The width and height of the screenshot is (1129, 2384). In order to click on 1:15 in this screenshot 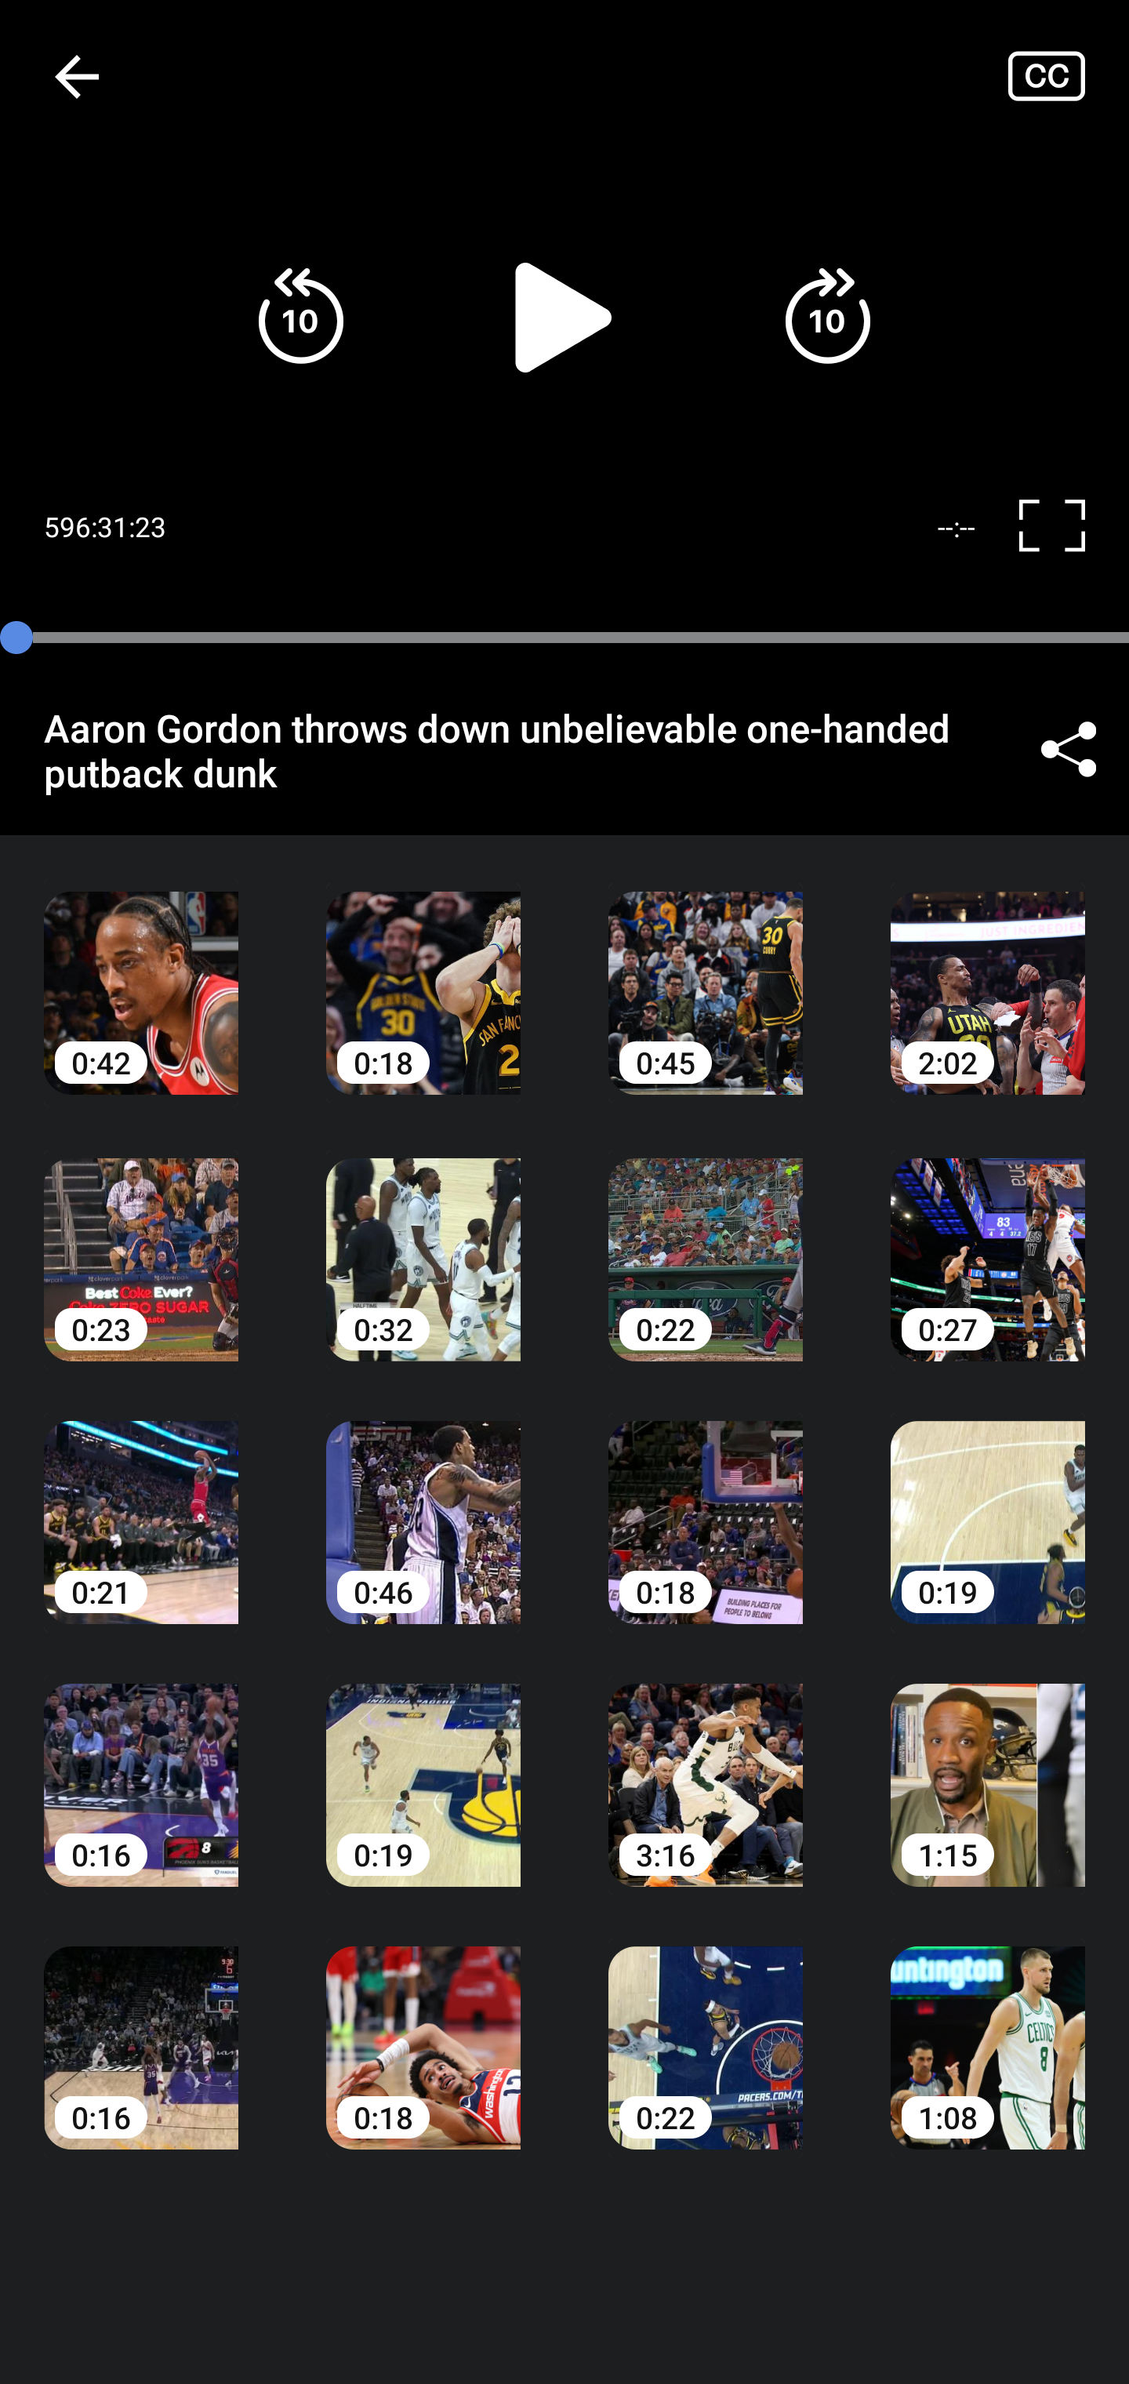, I will do `click(988, 1764)`.